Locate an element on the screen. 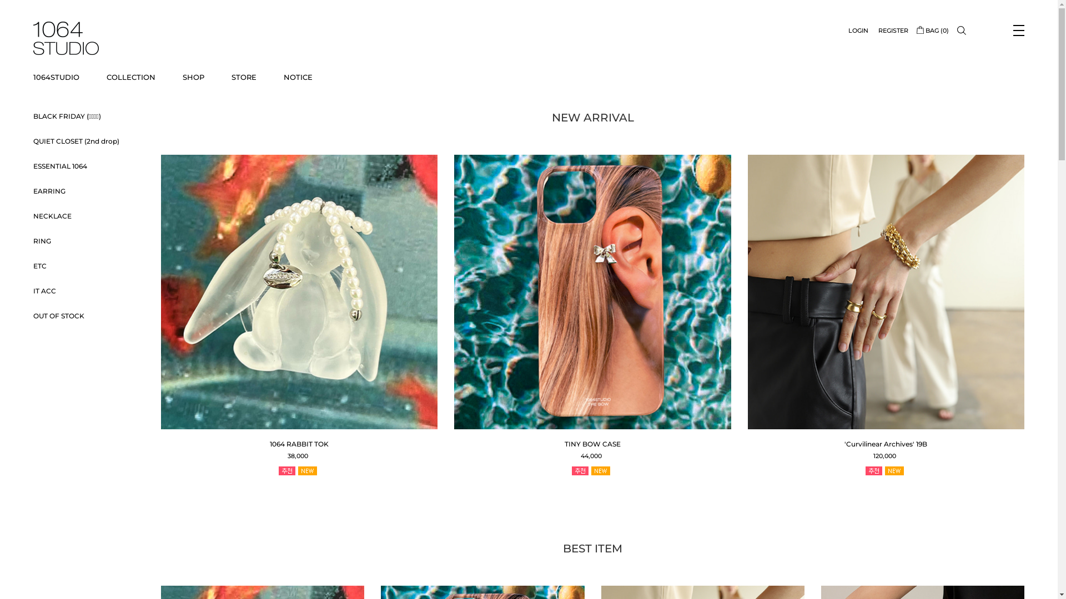 This screenshot has height=599, width=1066. 1064 RABBIT TOK is located at coordinates (299, 444).